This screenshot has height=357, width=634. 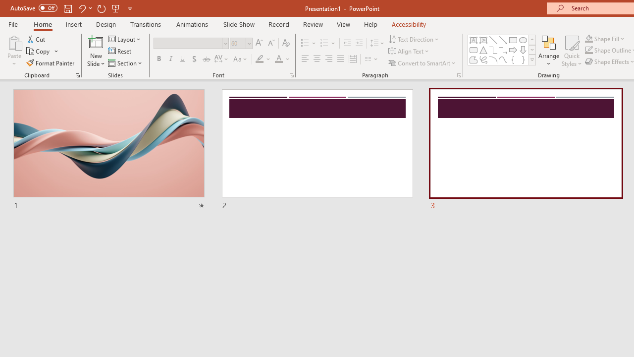 What do you see at coordinates (317, 59) in the screenshot?
I see `Center` at bounding box center [317, 59].